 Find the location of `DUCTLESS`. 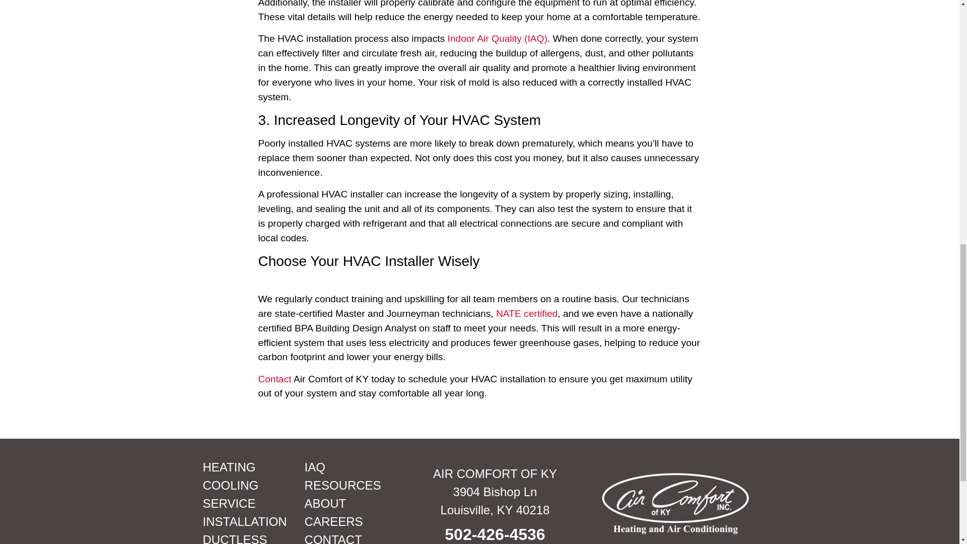

DUCTLESS is located at coordinates (248, 537).